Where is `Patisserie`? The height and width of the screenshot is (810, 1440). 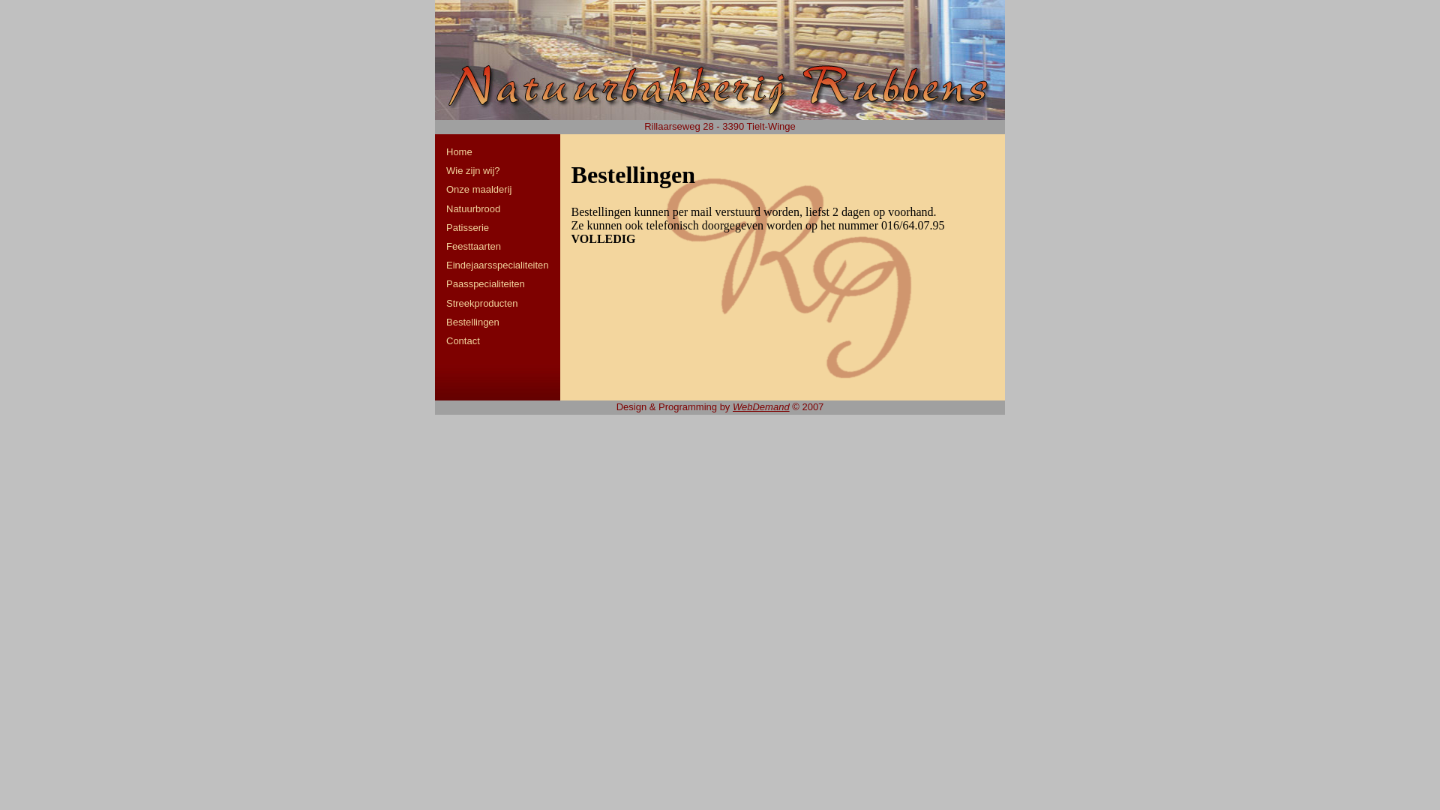
Patisserie is located at coordinates (468, 228).